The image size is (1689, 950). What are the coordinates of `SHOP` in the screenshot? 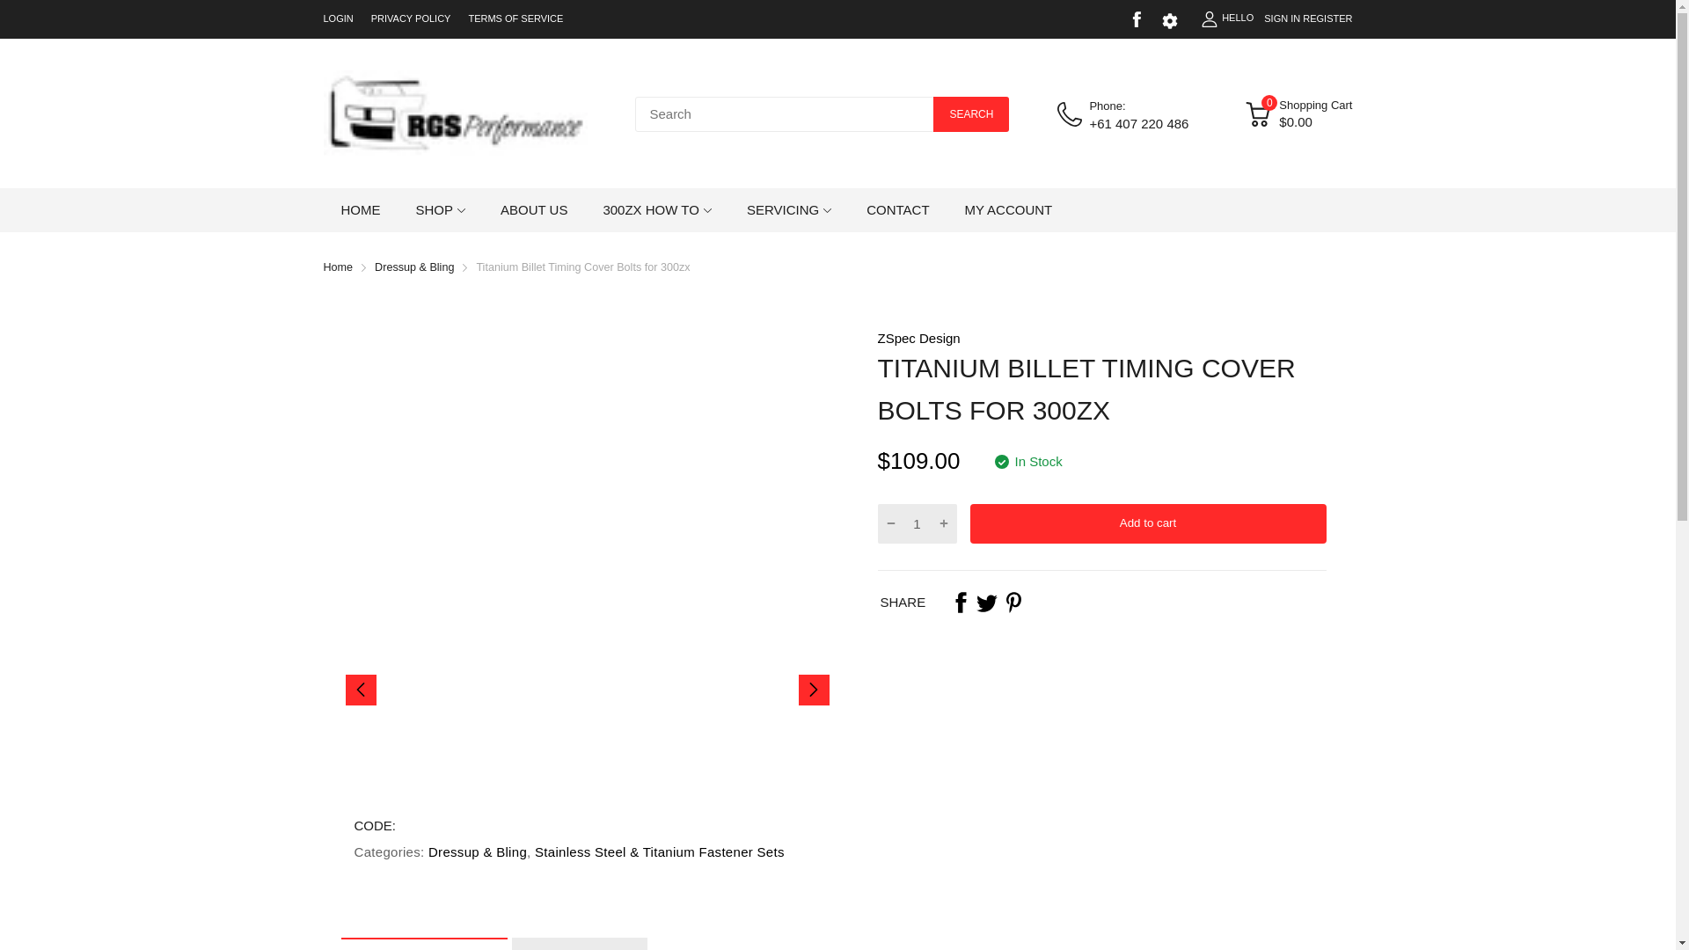 It's located at (434, 209).